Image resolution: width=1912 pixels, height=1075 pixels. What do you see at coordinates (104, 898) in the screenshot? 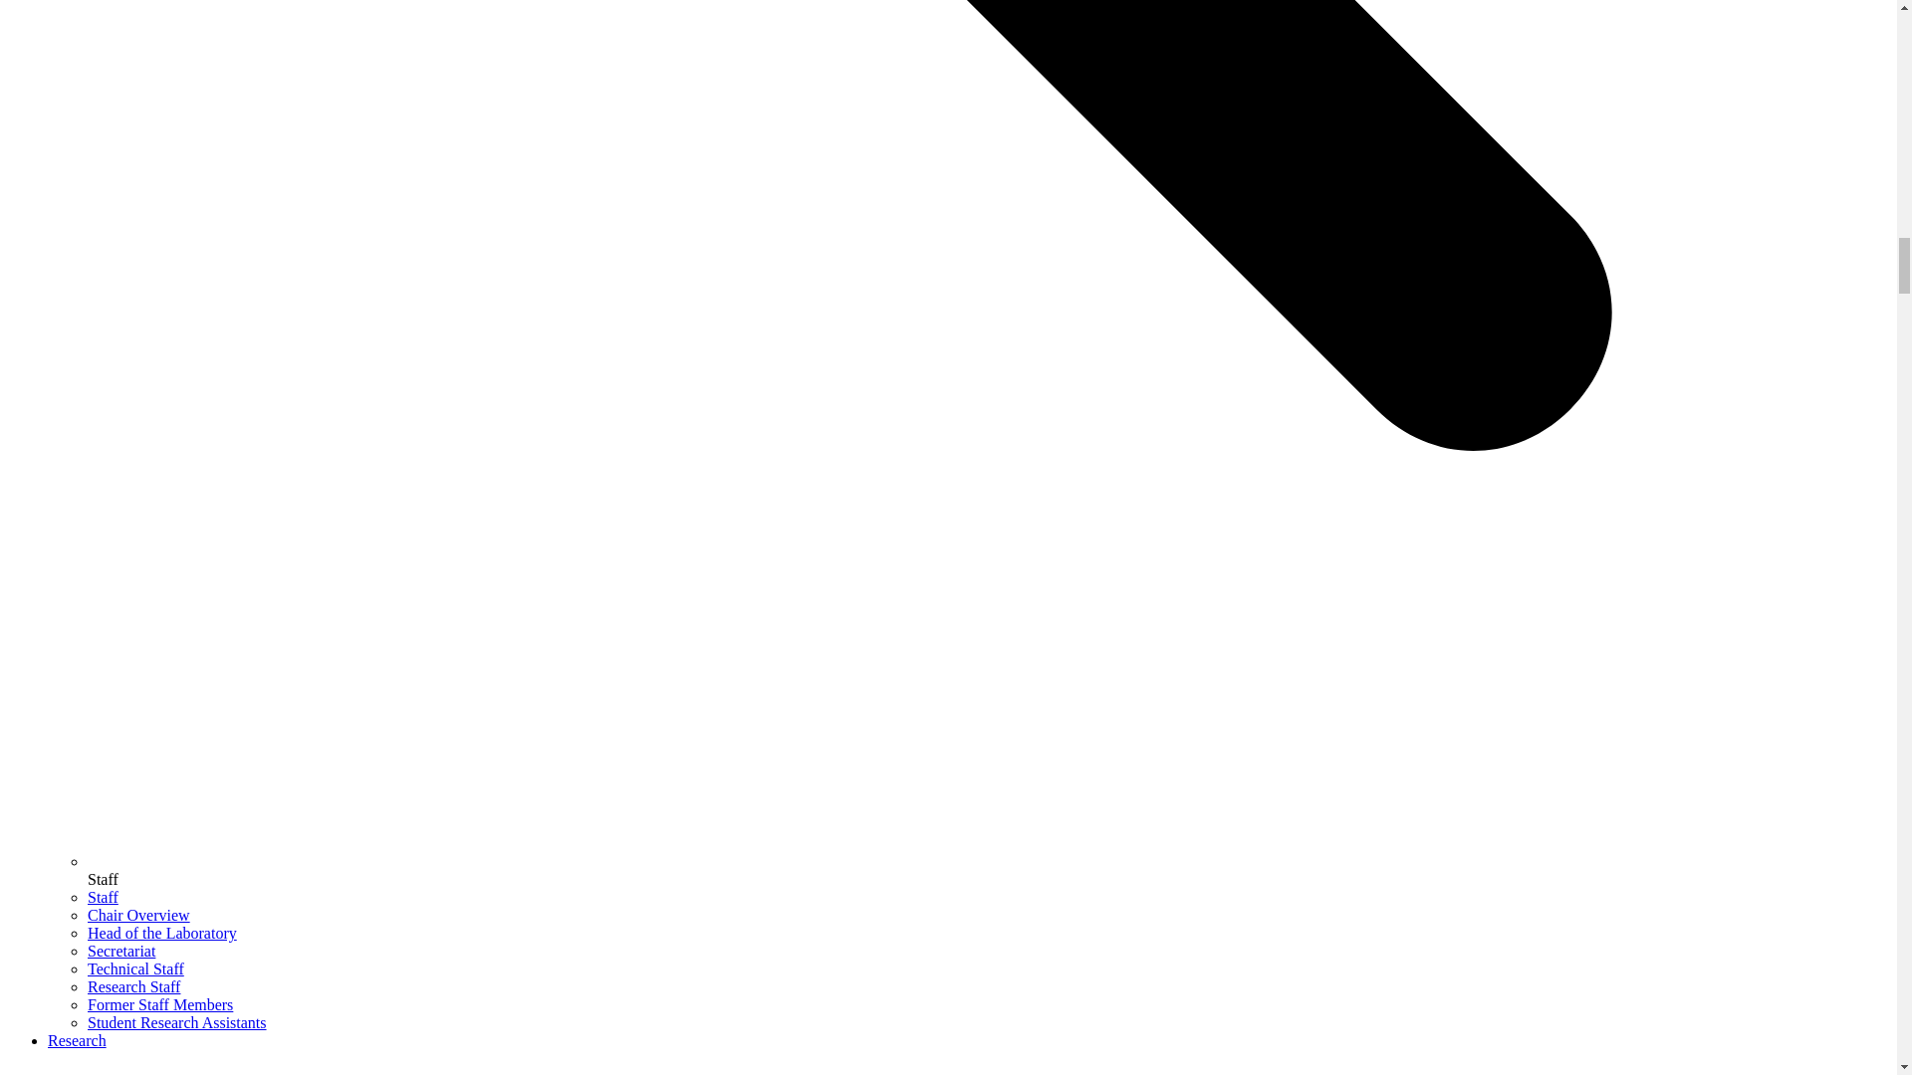
I see `Staff` at bounding box center [104, 898].